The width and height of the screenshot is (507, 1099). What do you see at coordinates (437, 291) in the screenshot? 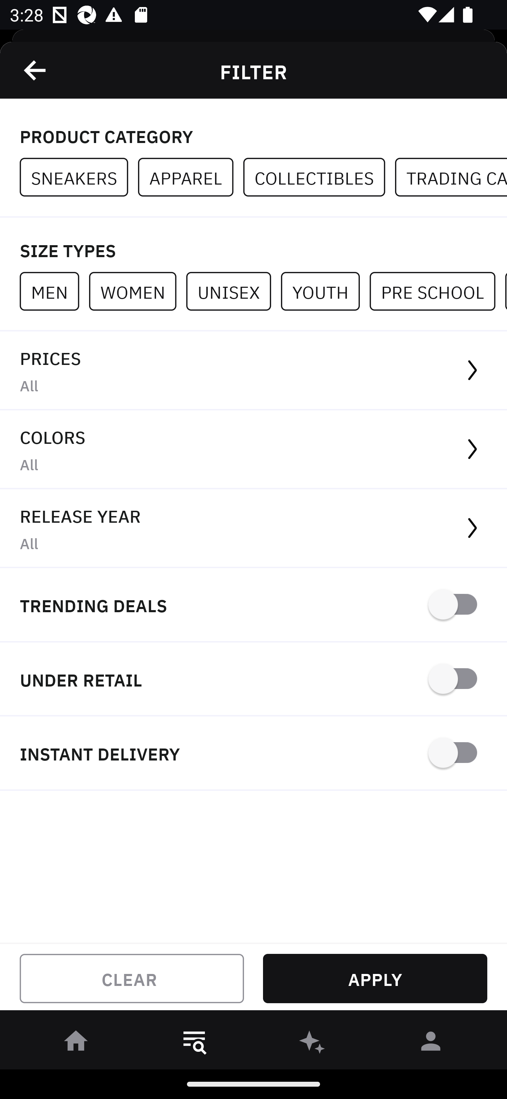
I see `PRE SCHOOL` at bounding box center [437, 291].